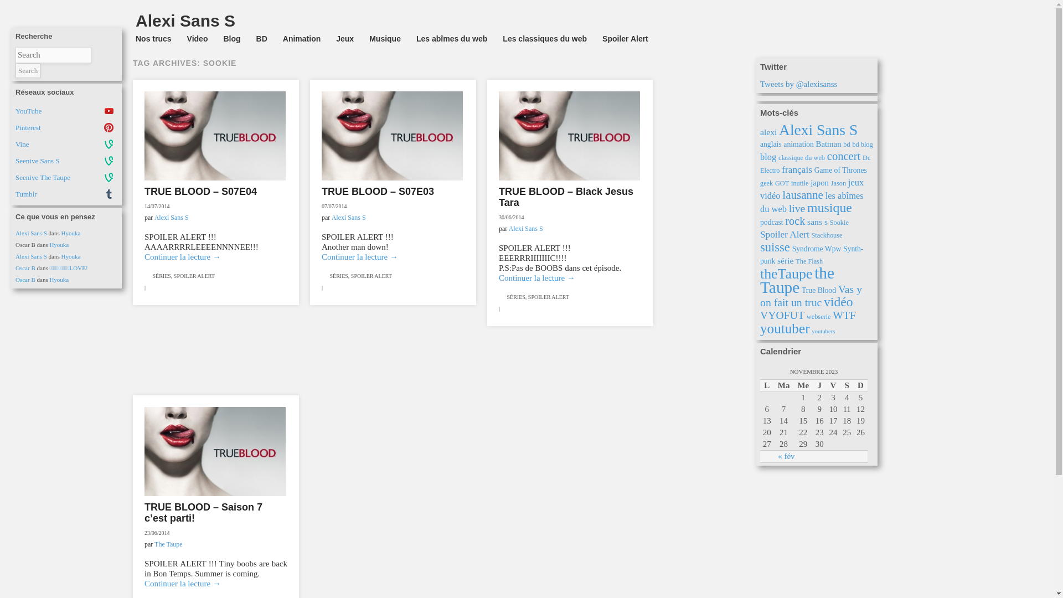 Image resolution: width=1063 pixels, height=598 pixels. I want to click on Alexi Sans S, so click(31, 233).